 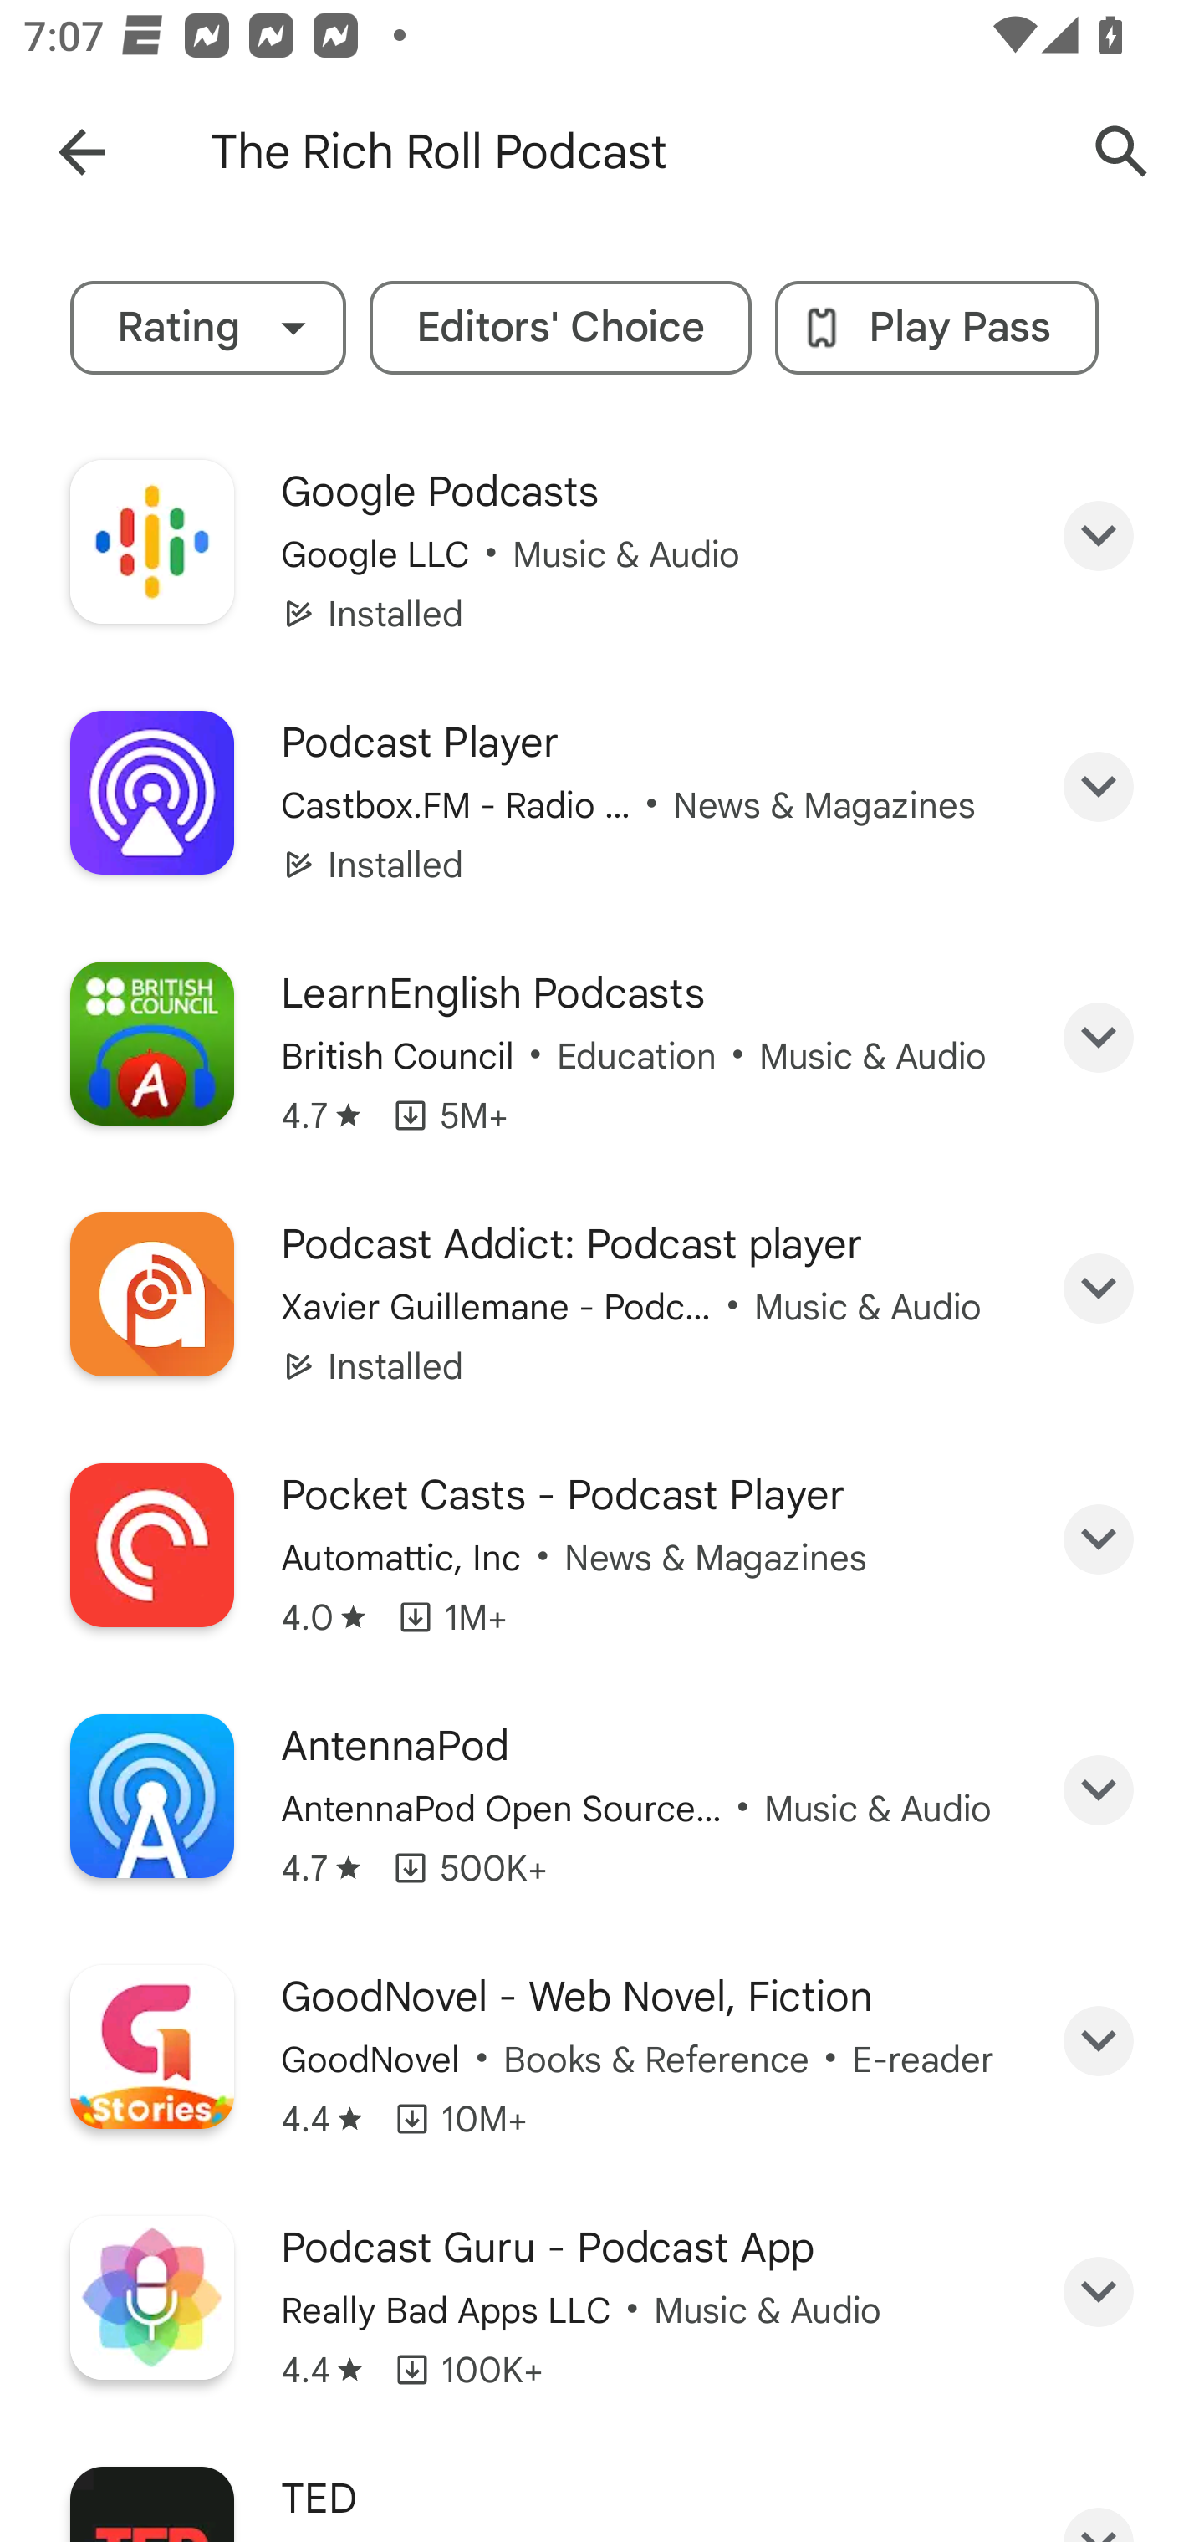 What do you see at coordinates (1099, 1539) in the screenshot?
I see `Expand content for Pocket Casts - Podcast Player` at bounding box center [1099, 1539].